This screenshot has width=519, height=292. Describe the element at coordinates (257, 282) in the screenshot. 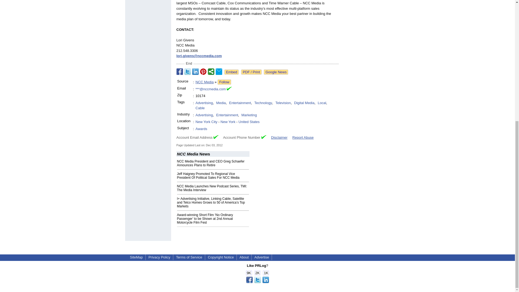

I see `Share this page!` at that location.